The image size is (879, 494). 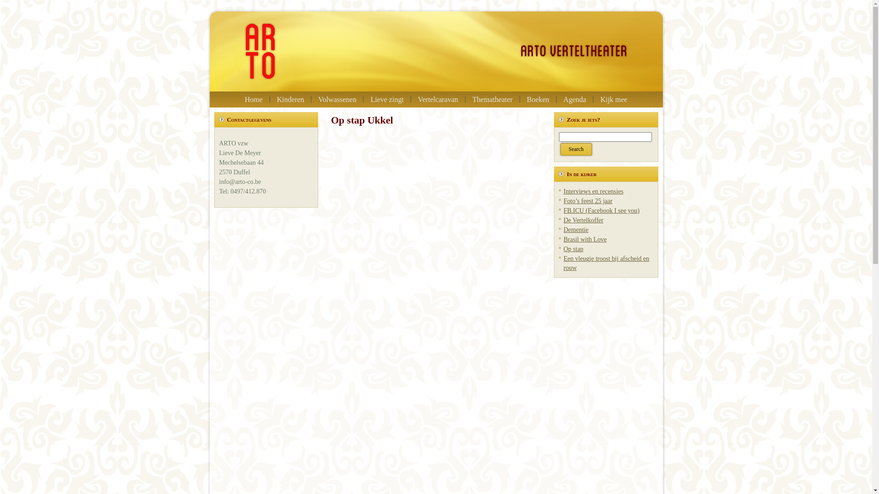 What do you see at coordinates (575, 100) in the screenshot?
I see `Agenda` at bounding box center [575, 100].